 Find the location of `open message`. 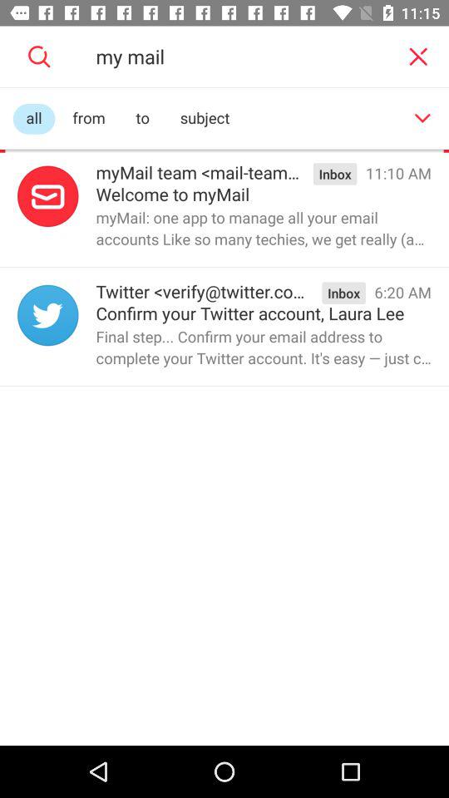

open message is located at coordinates (48, 315).